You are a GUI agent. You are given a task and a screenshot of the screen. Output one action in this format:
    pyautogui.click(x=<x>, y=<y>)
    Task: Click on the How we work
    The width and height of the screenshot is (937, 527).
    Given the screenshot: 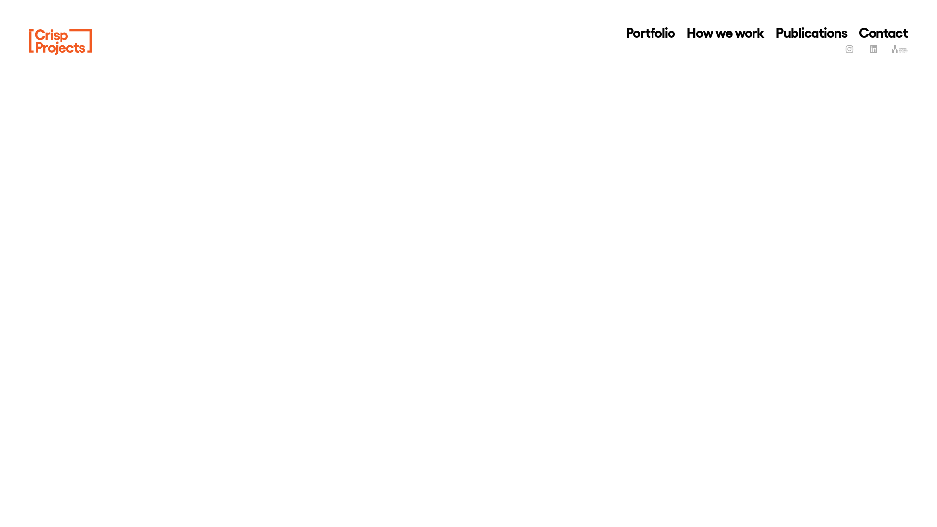 What is the action you would take?
    pyautogui.click(x=725, y=31)
    